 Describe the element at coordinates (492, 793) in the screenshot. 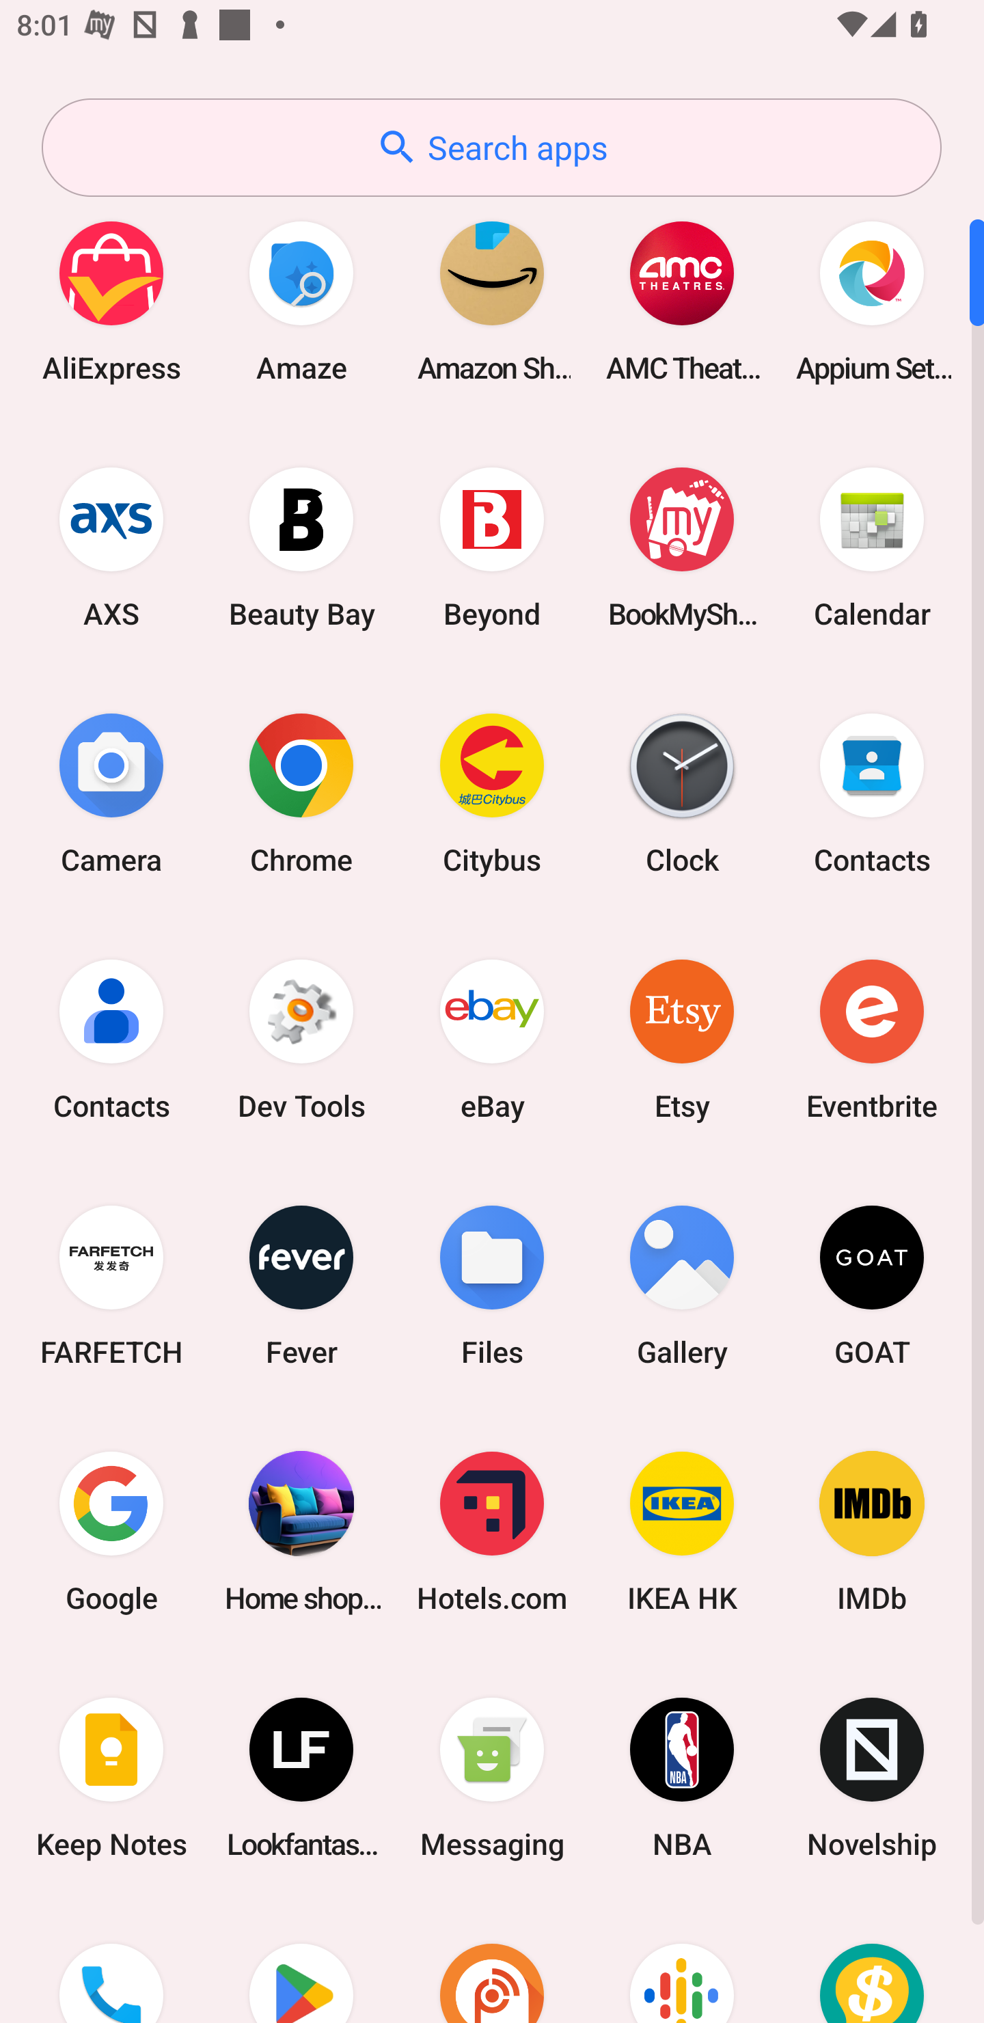

I see `Citybus` at that location.